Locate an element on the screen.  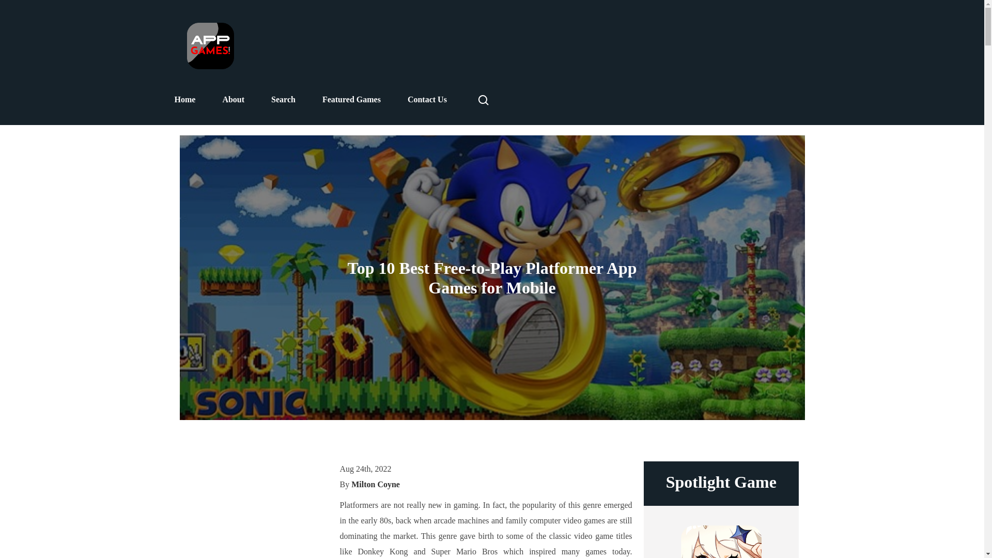
Search is located at coordinates (283, 100).